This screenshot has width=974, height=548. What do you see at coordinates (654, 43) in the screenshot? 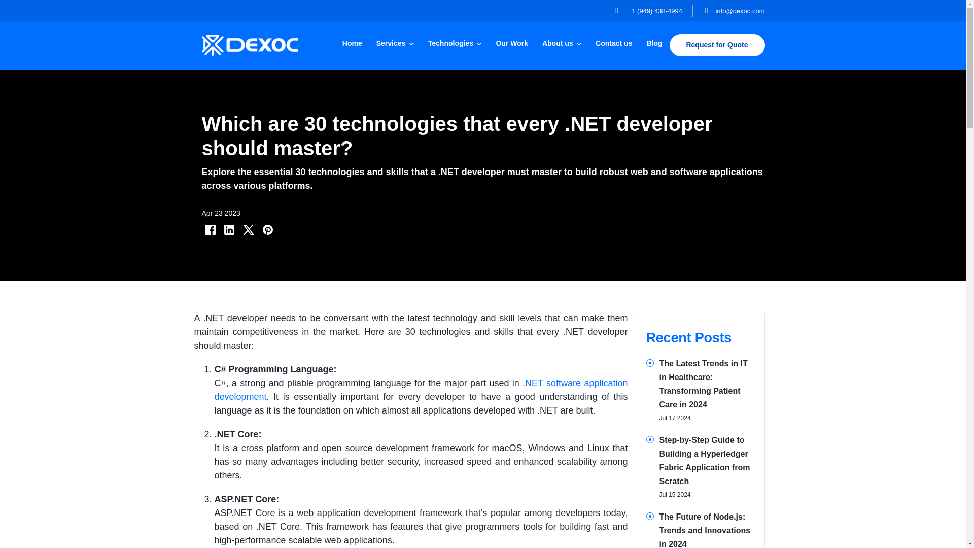
I see `Blog` at bounding box center [654, 43].